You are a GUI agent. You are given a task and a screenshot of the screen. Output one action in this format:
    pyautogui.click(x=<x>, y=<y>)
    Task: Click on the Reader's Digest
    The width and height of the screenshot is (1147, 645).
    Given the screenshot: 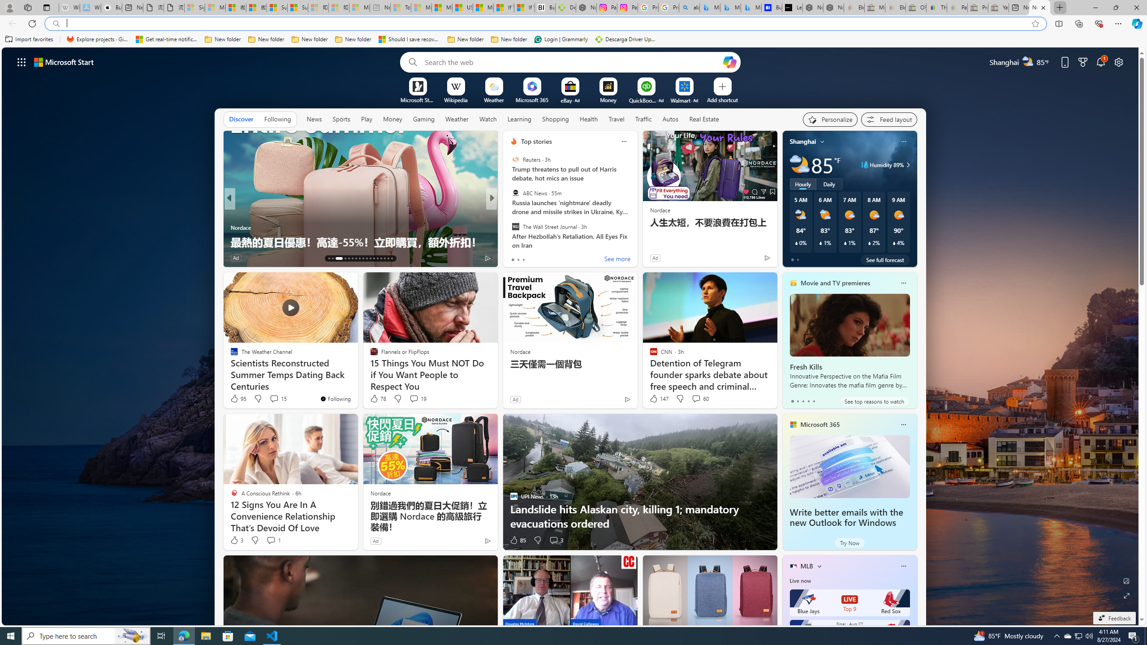 What is the action you would take?
    pyautogui.click(x=509, y=213)
    